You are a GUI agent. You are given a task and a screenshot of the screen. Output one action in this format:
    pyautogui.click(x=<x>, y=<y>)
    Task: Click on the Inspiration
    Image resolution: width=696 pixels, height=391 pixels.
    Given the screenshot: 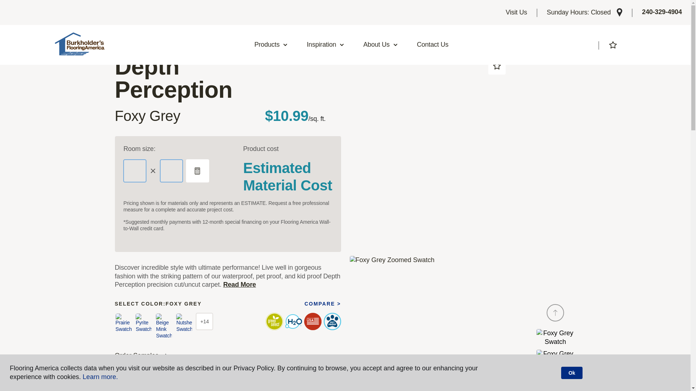 What is the action you would take?
    pyautogui.click(x=326, y=45)
    